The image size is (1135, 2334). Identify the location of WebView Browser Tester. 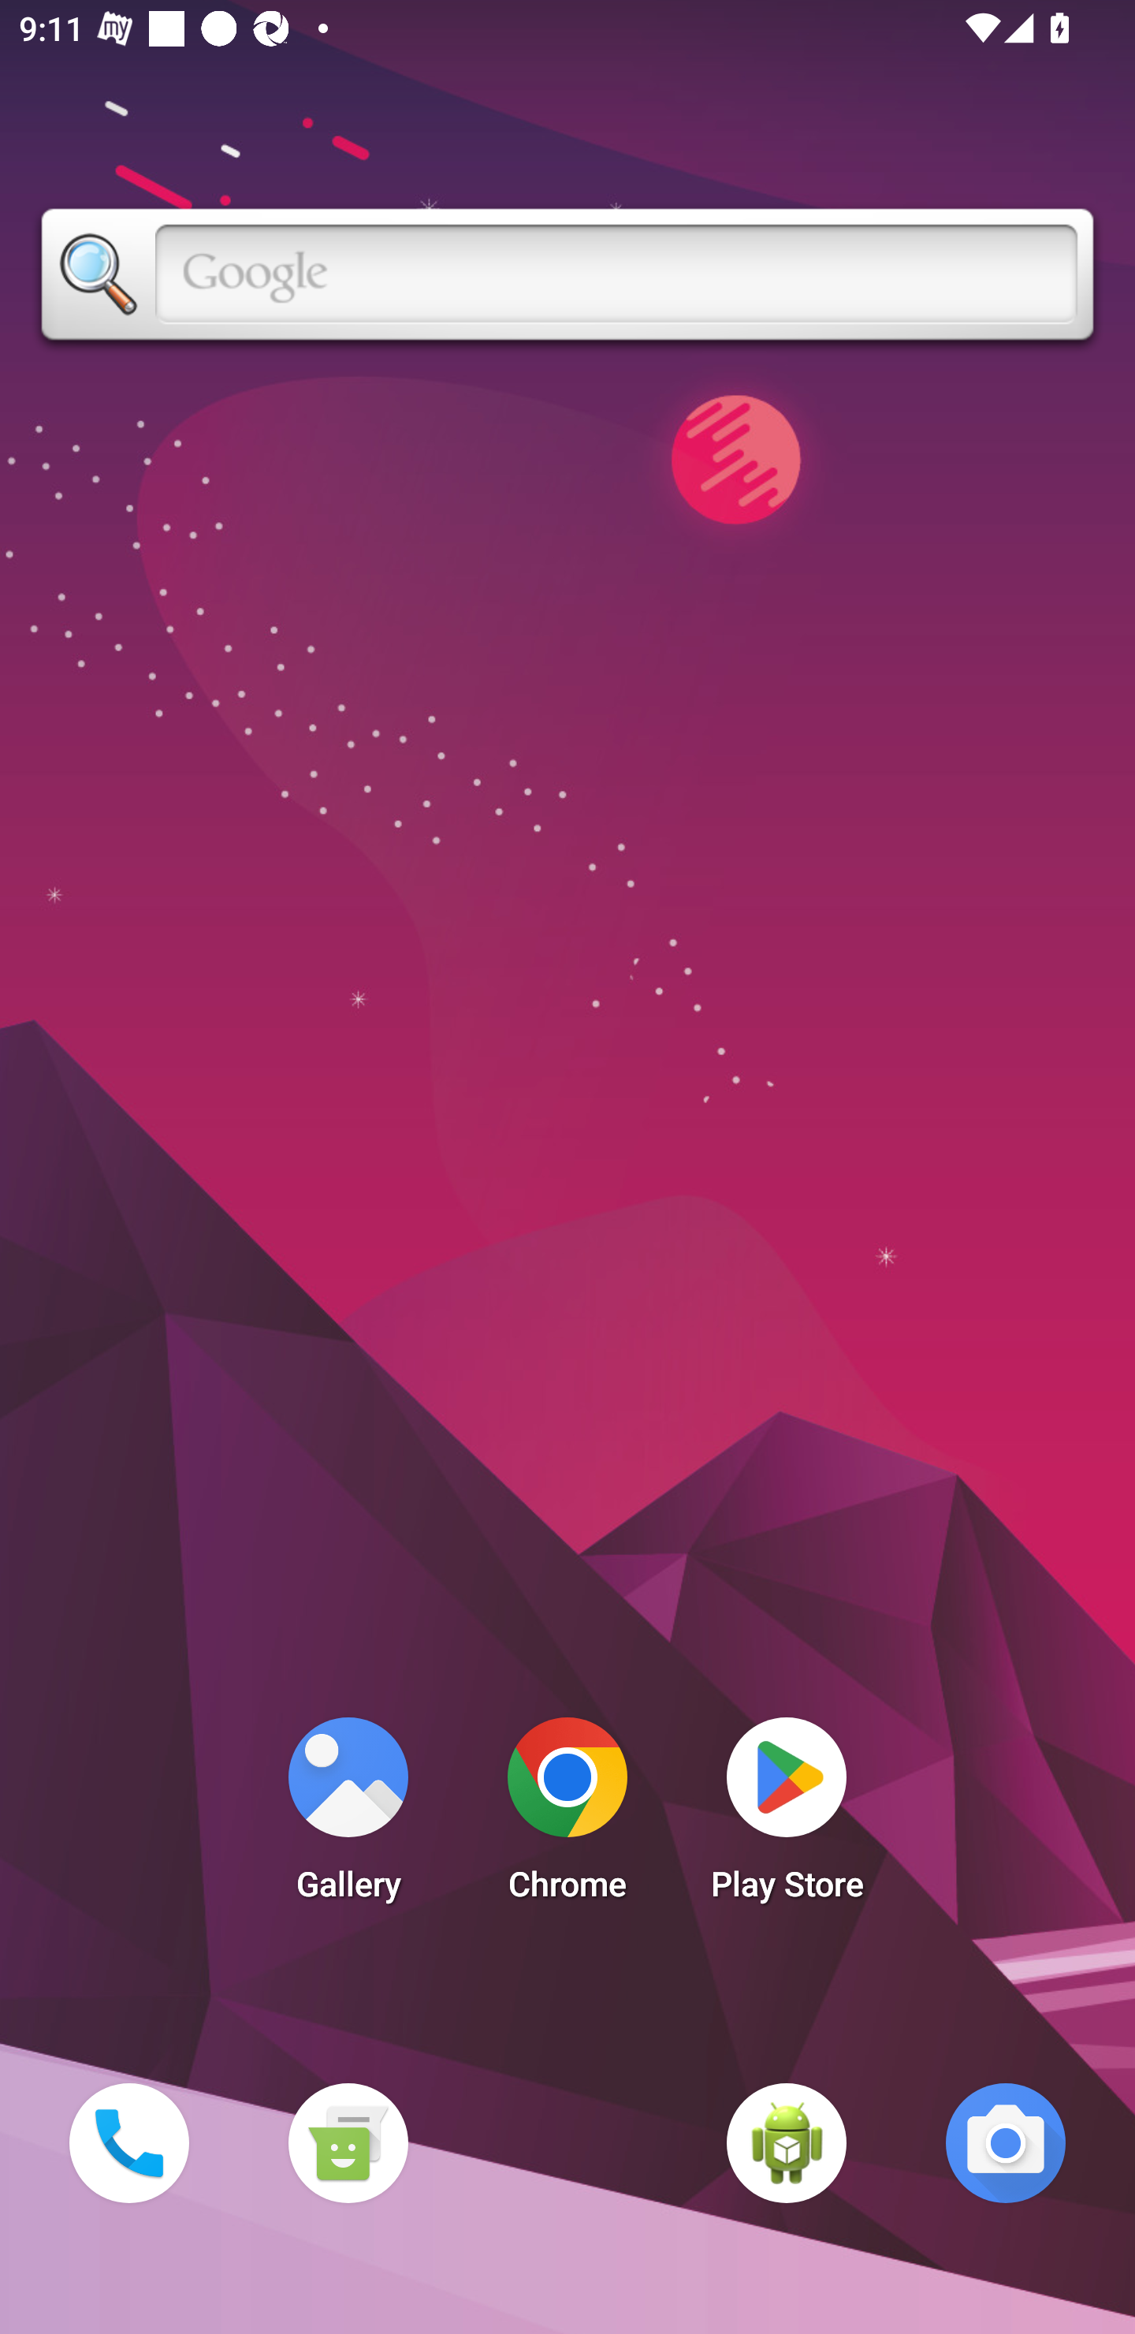
(787, 2142).